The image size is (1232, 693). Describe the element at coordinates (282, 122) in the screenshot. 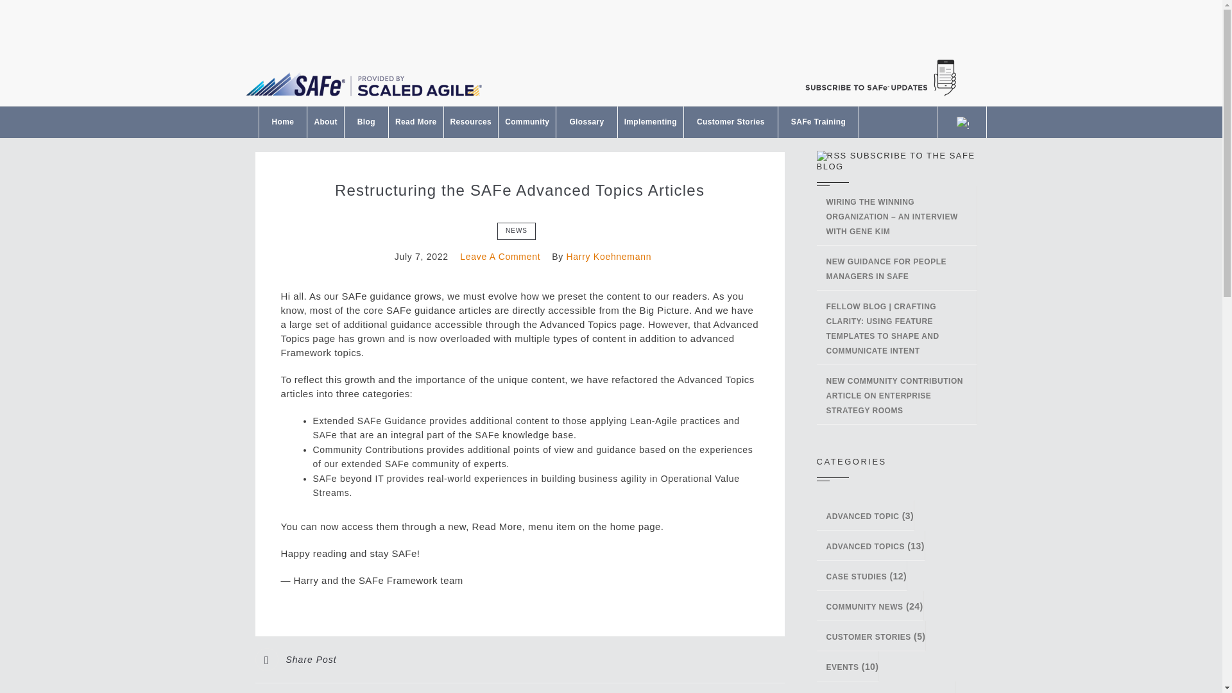

I see `Home` at that location.